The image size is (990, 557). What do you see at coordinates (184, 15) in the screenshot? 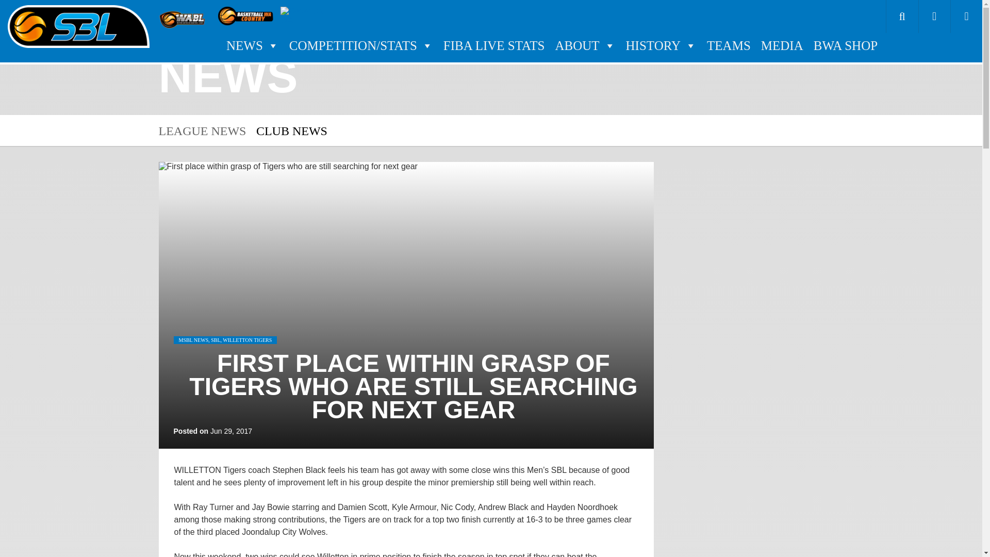
I see `WABL` at bounding box center [184, 15].